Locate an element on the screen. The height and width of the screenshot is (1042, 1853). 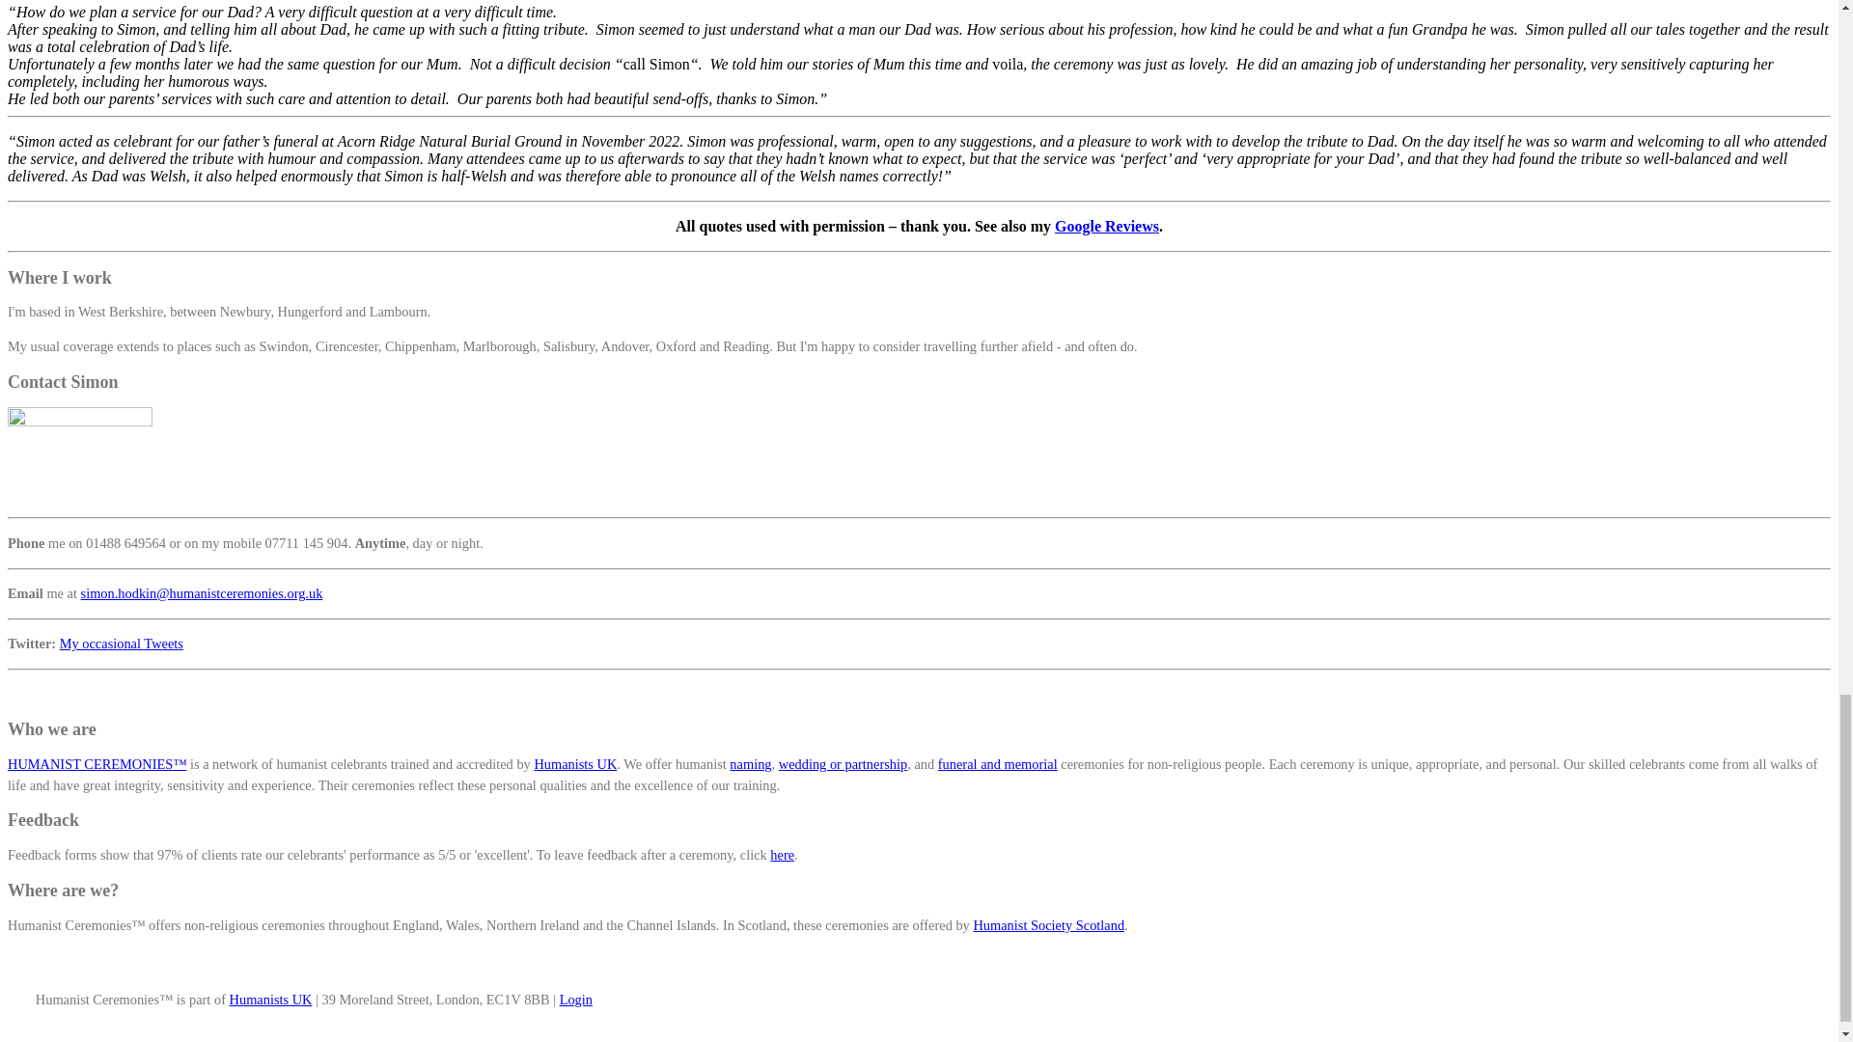
My occasional Tweets is located at coordinates (122, 643).